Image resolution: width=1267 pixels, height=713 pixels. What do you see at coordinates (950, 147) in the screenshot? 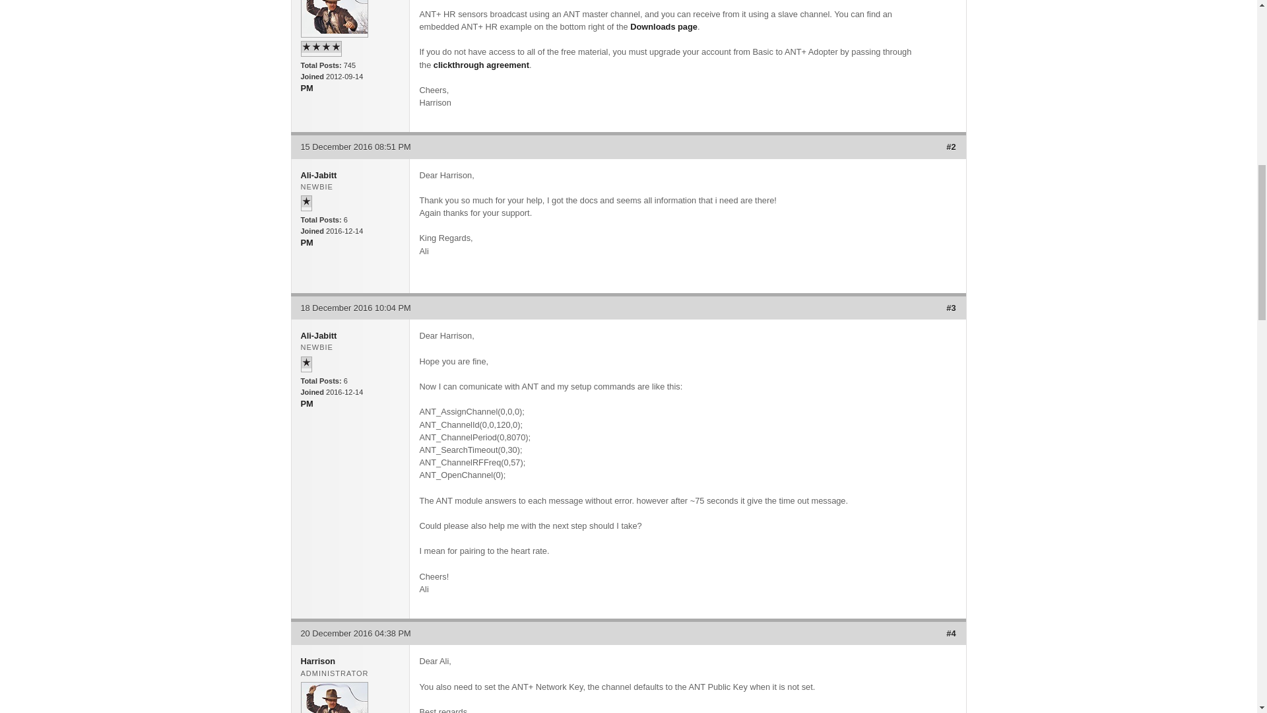
I see `Permalink to this post` at bounding box center [950, 147].